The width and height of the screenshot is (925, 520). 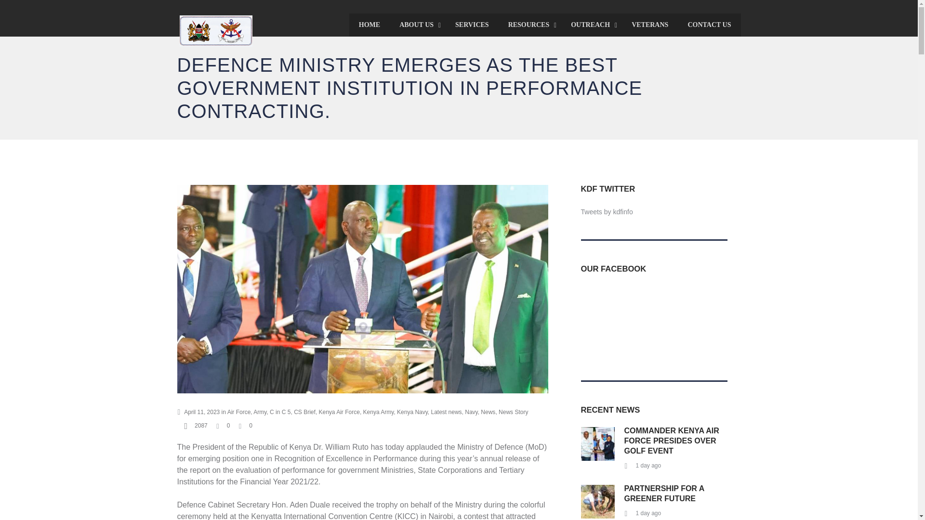 I want to click on Views - 2087, so click(x=196, y=426).